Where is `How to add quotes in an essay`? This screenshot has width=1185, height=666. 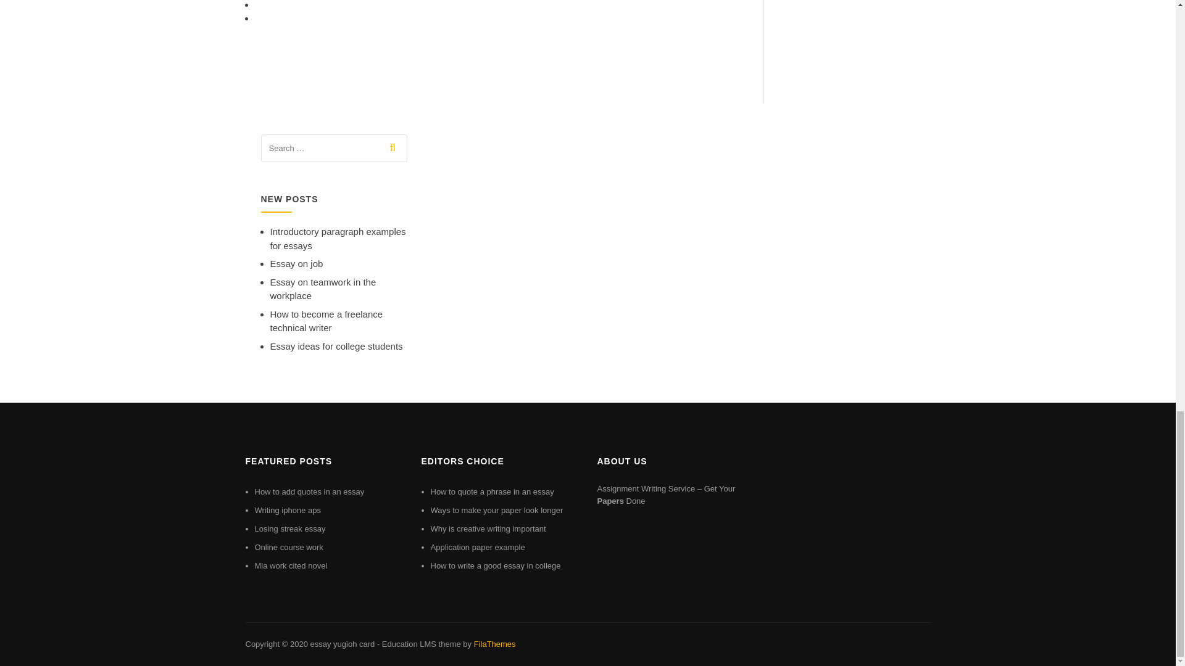
How to add quotes in an essay is located at coordinates (309, 491).